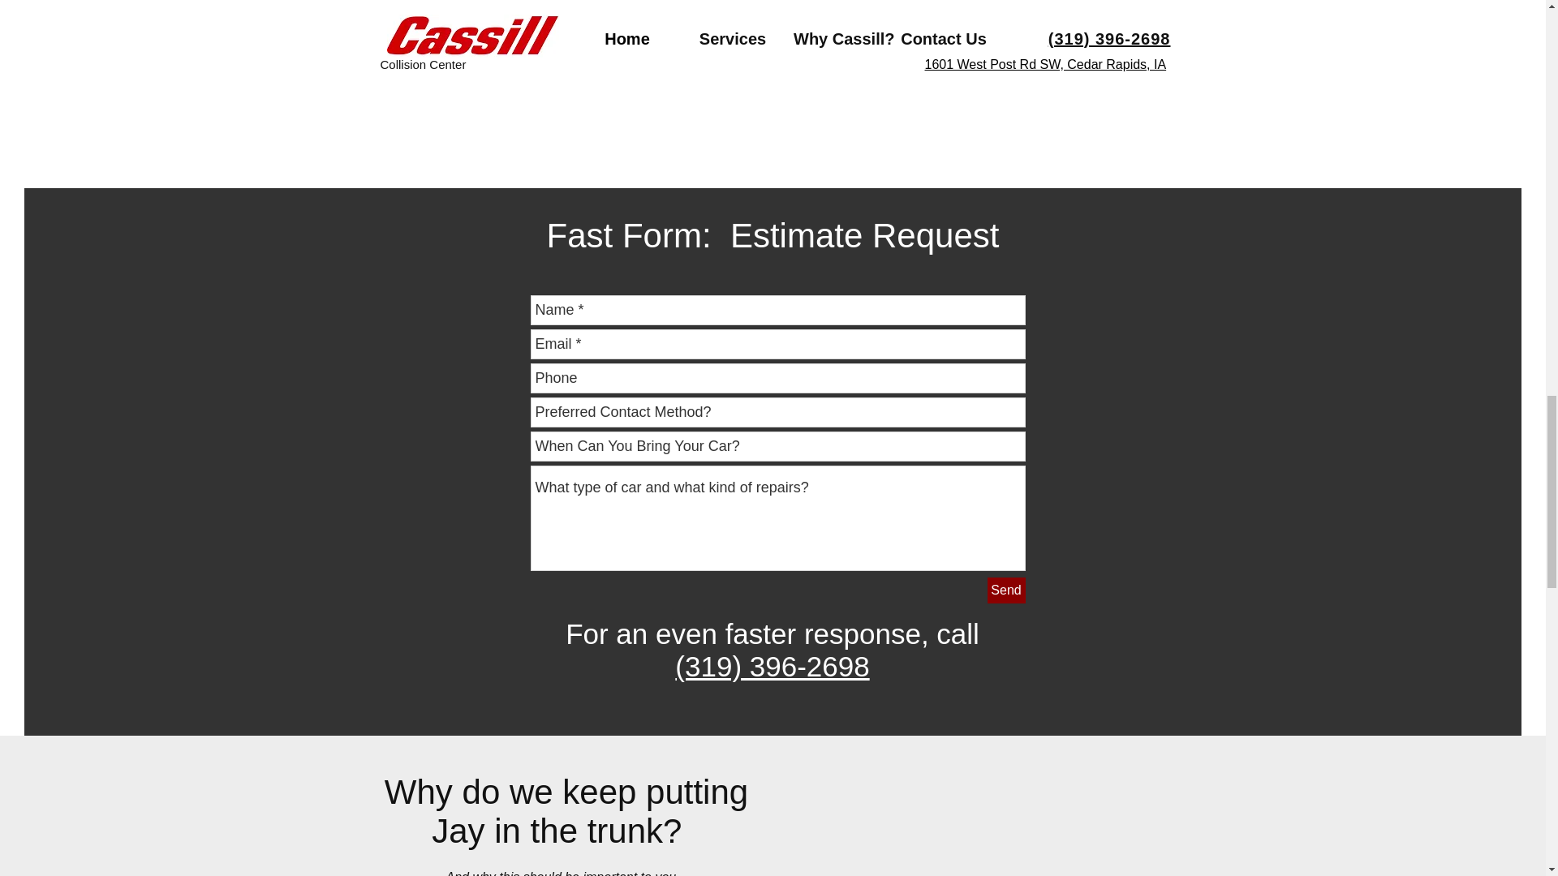 This screenshot has width=1558, height=876. I want to click on Send, so click(1005, 590).